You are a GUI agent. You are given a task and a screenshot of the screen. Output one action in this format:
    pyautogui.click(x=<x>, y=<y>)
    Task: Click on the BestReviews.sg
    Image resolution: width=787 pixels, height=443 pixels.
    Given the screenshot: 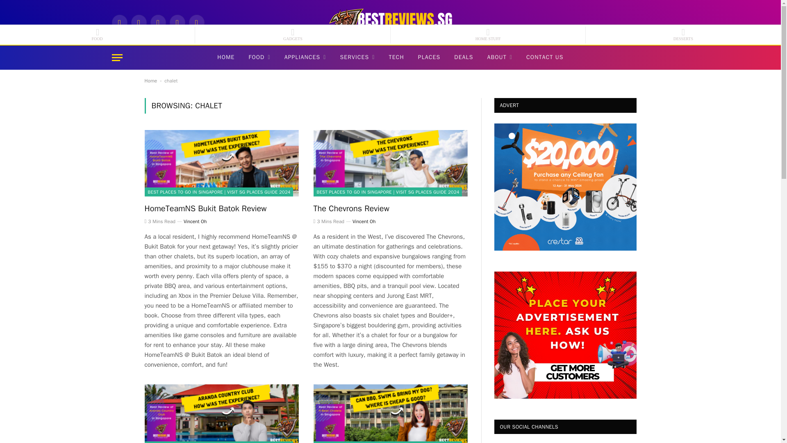 What is the action you would take?
    pyautogui.click(x=390, y=22)
    